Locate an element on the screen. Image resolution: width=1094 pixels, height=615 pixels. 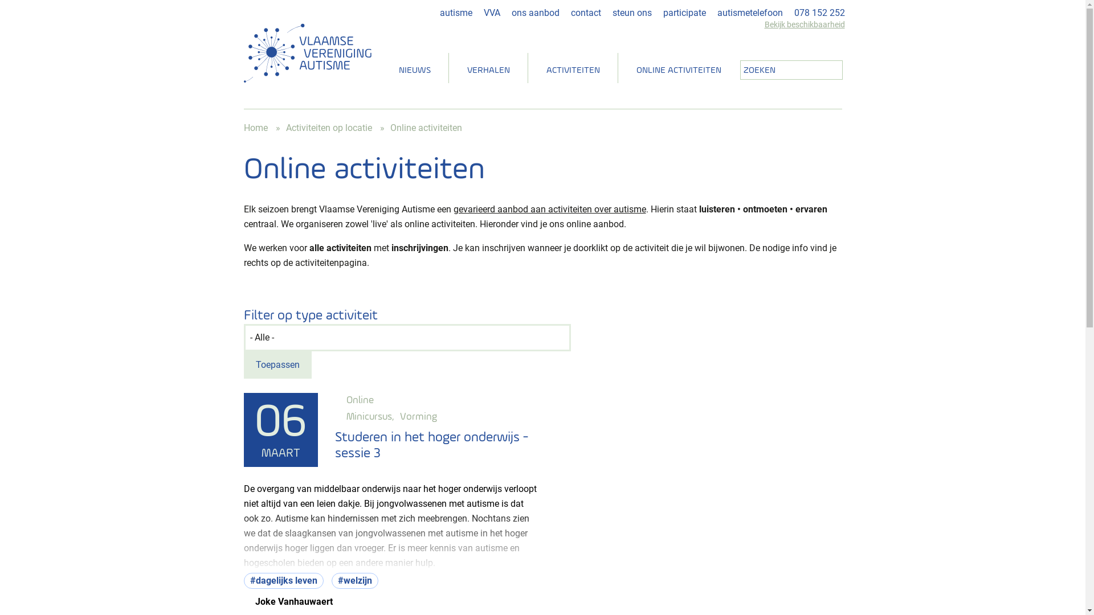
VERHALEN is located at coordinates (489, 71).